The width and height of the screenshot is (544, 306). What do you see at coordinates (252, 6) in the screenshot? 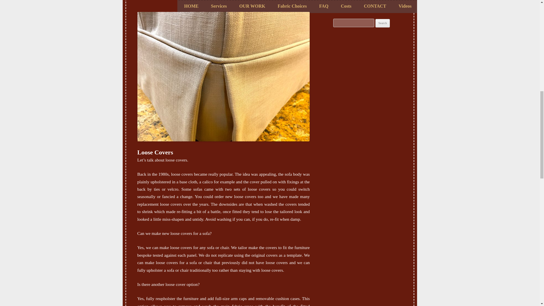
I see `OUR WORK` at bounding box center [252, 6].